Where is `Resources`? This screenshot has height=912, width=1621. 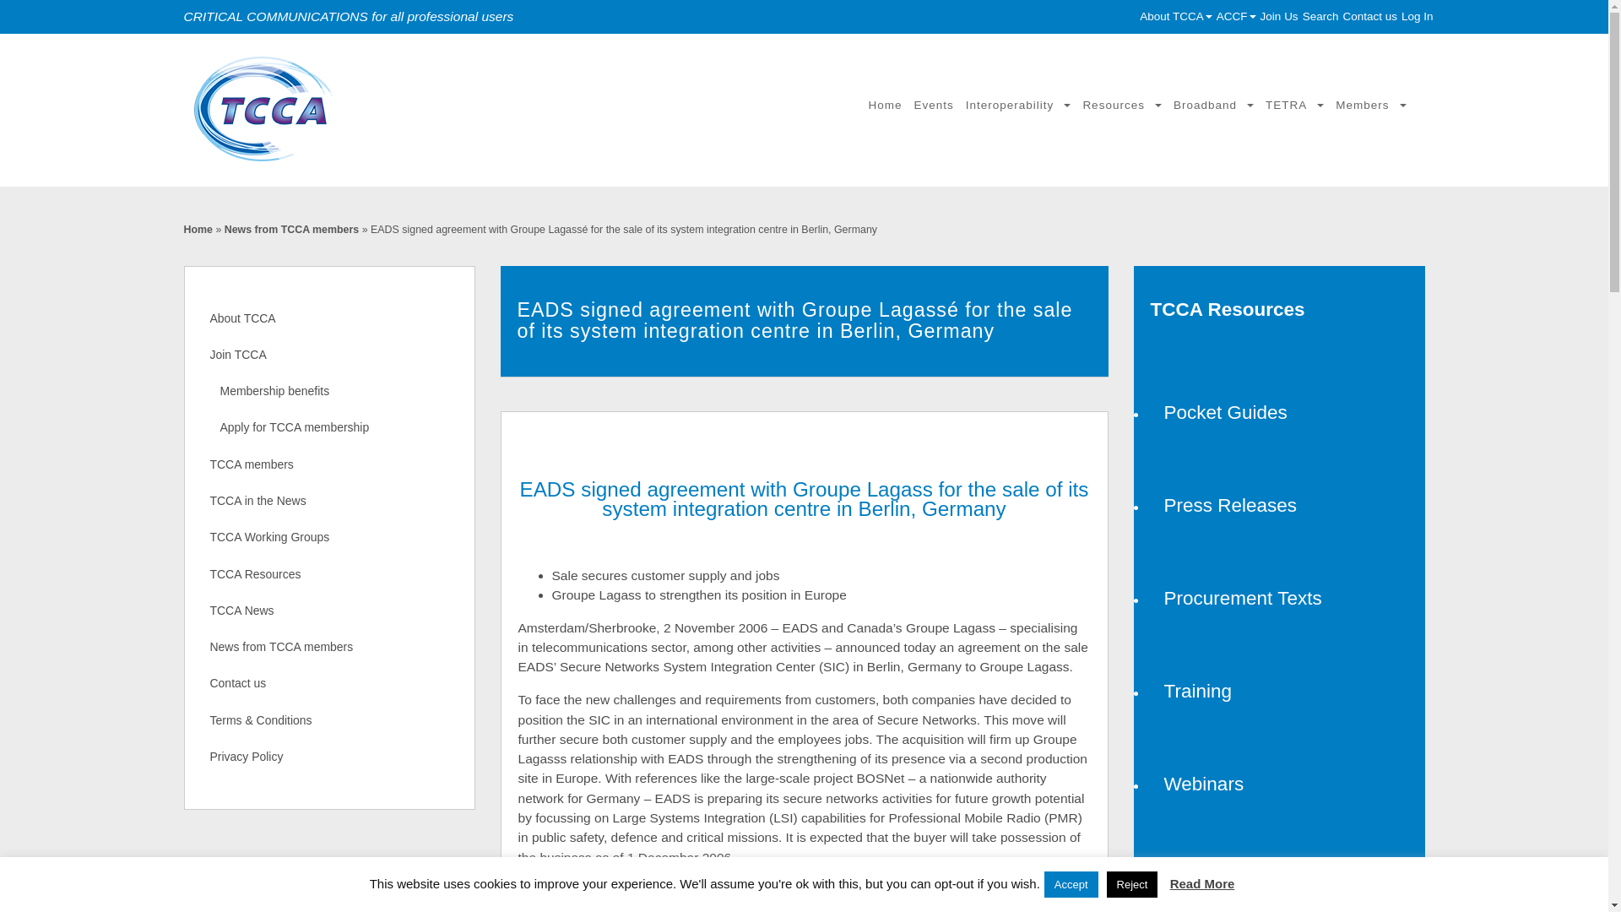 Resources is located at coordinates (1121, 105).